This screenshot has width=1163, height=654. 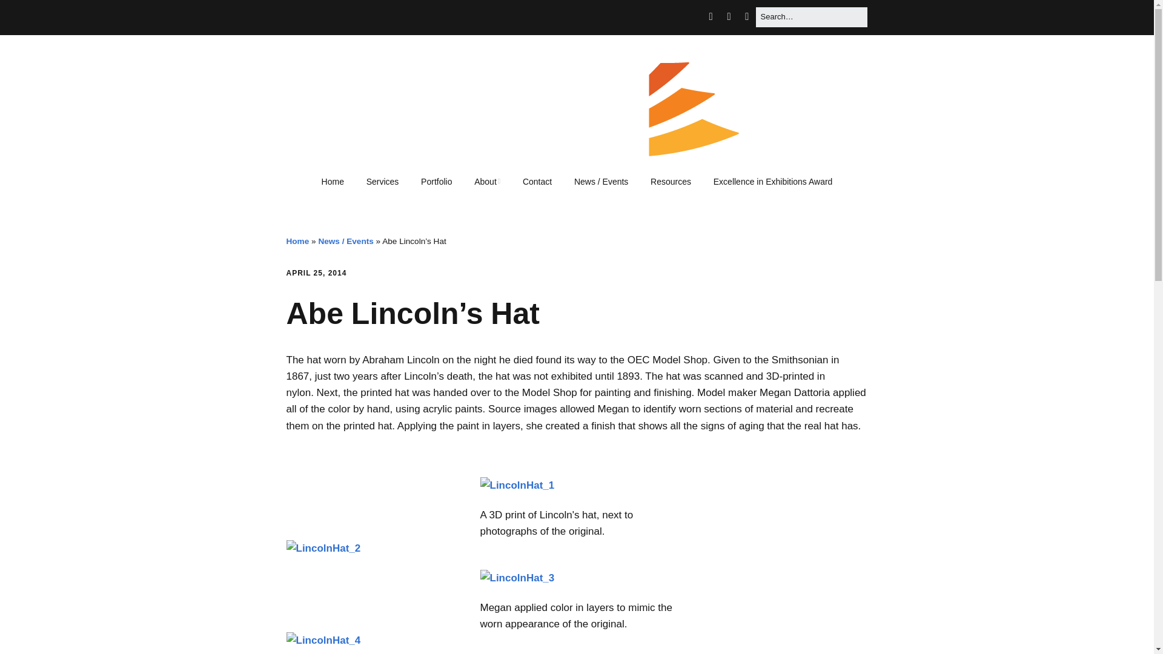 What do you see at coordinates (436, 182) in the screenshot?
I see `Portfolio` at bounding box center [436, 182].